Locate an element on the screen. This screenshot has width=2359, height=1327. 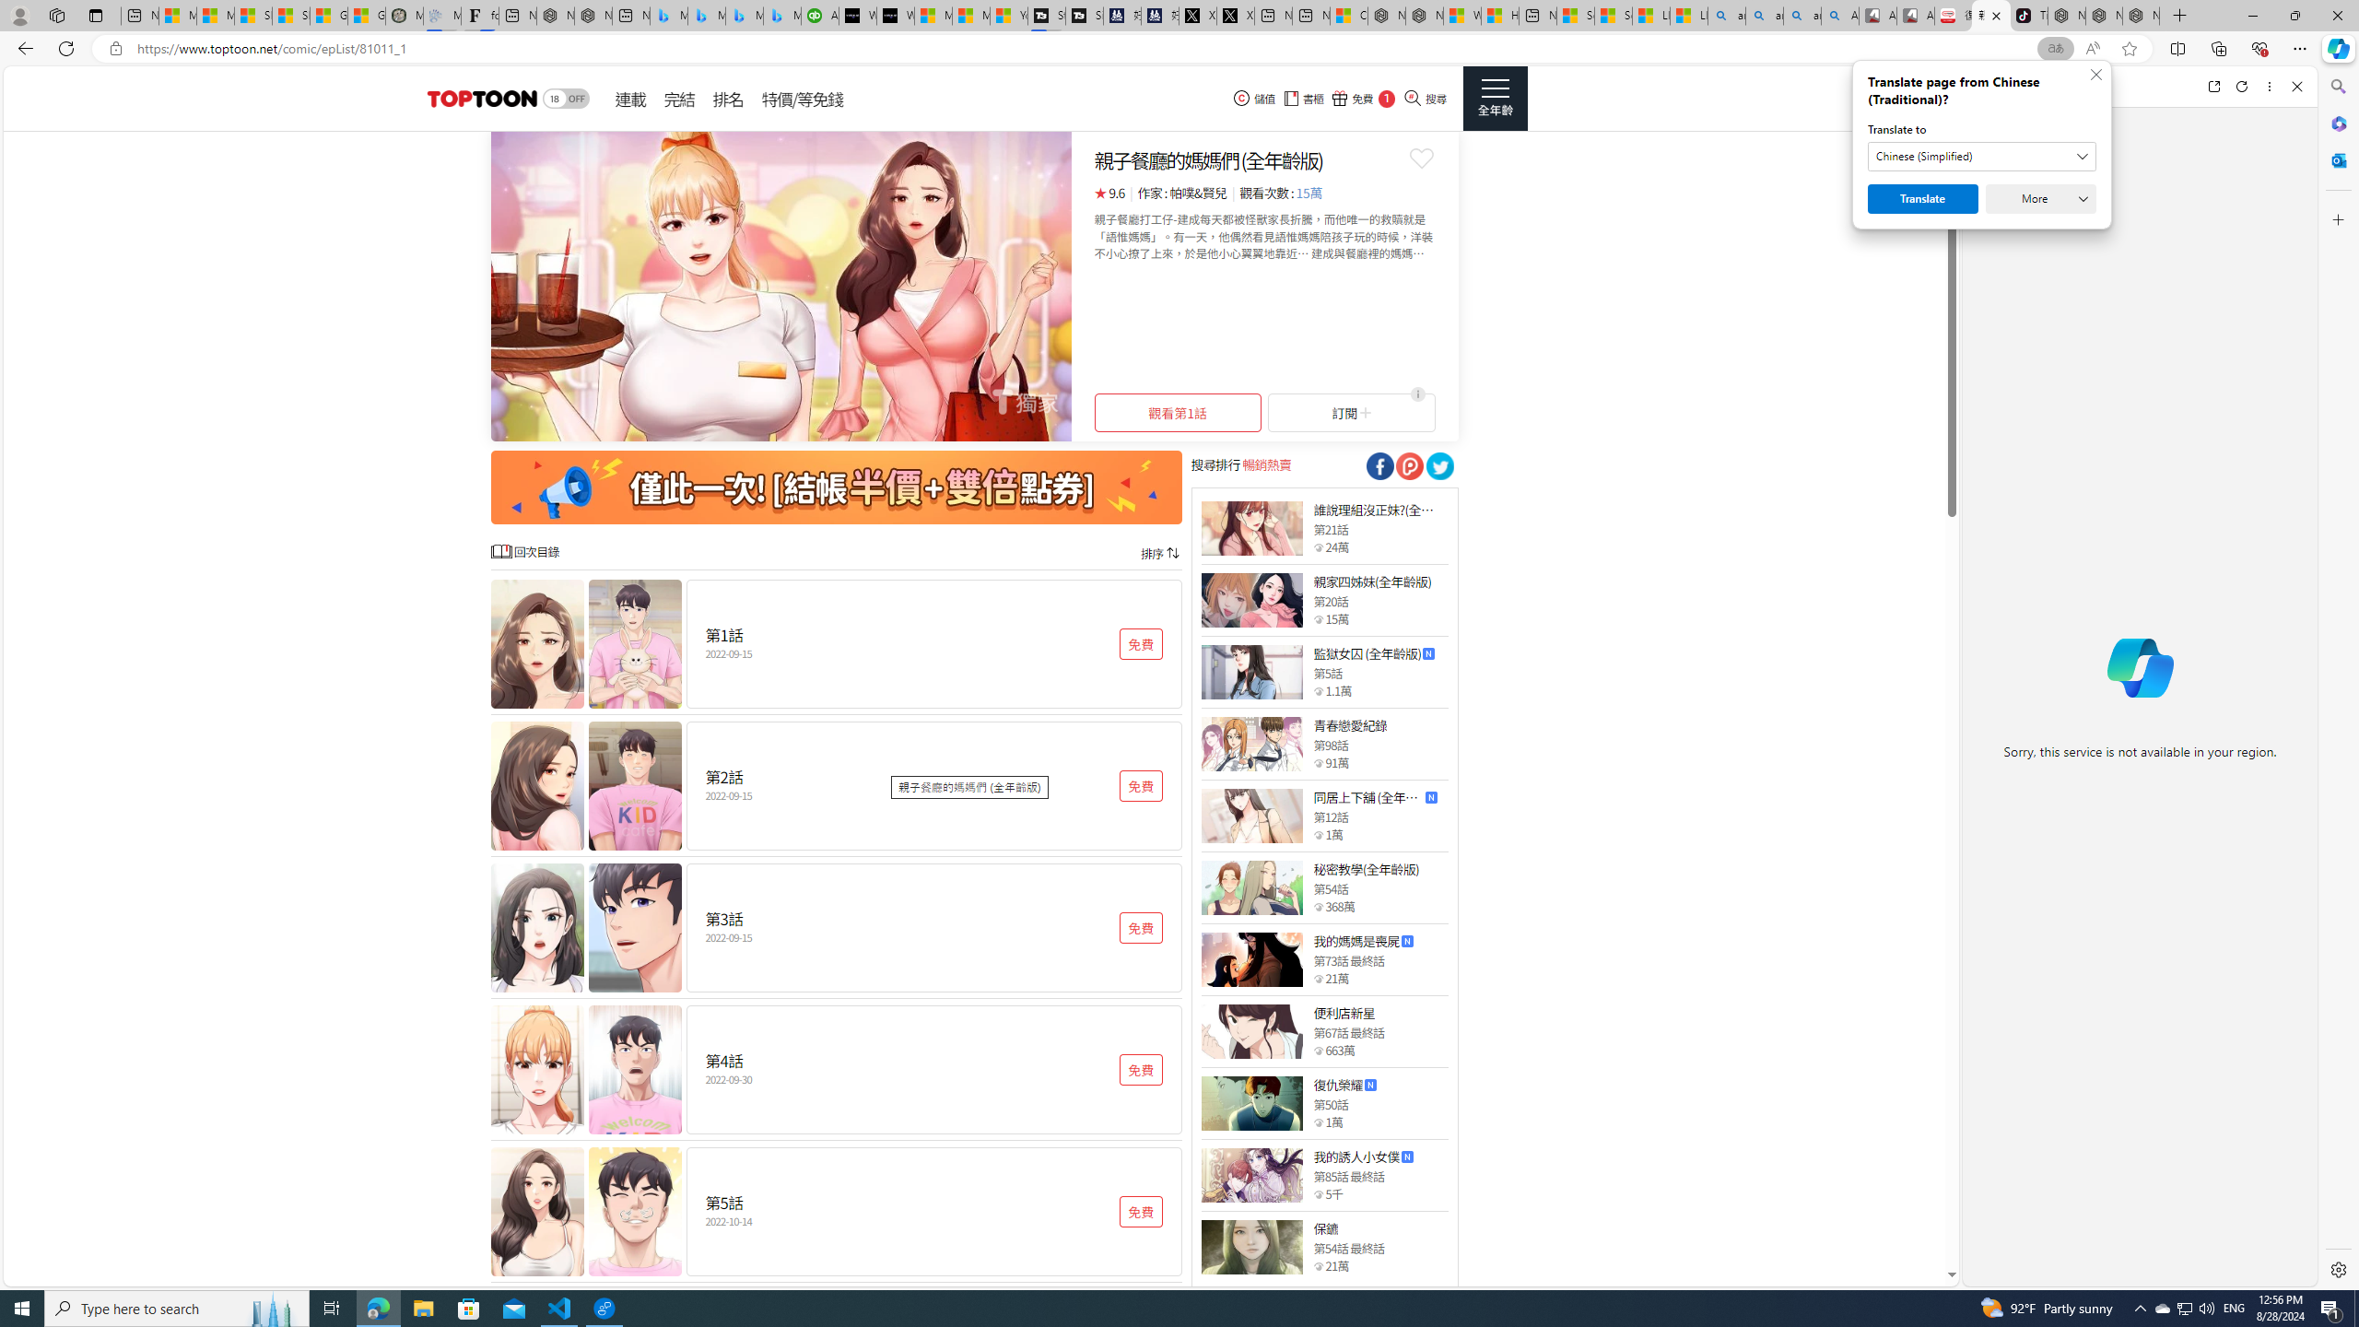
TikTok is located at coordinates (2028, 16).